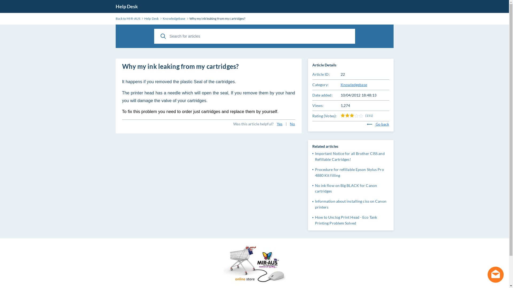 The image size is (513, 288). I want to click on Help Desk, so click(127, 6).